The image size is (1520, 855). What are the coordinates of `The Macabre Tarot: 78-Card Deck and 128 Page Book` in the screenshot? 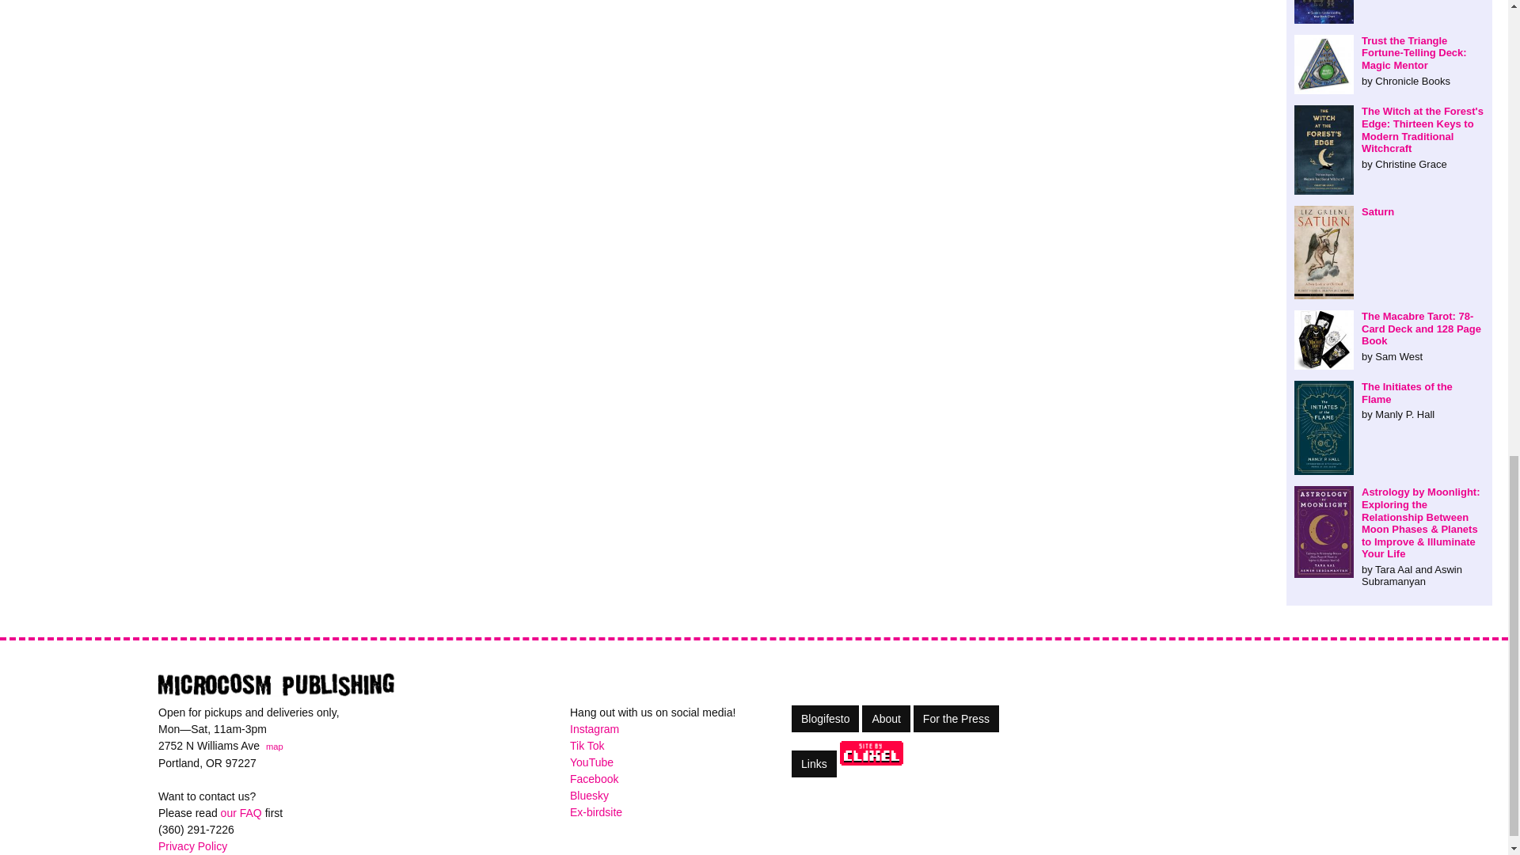 It's located at (1389, 336).